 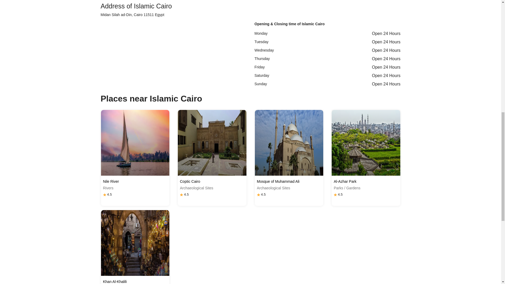 I want to click on Explore Khan Al-Khalili , so click(x=135, y=243).